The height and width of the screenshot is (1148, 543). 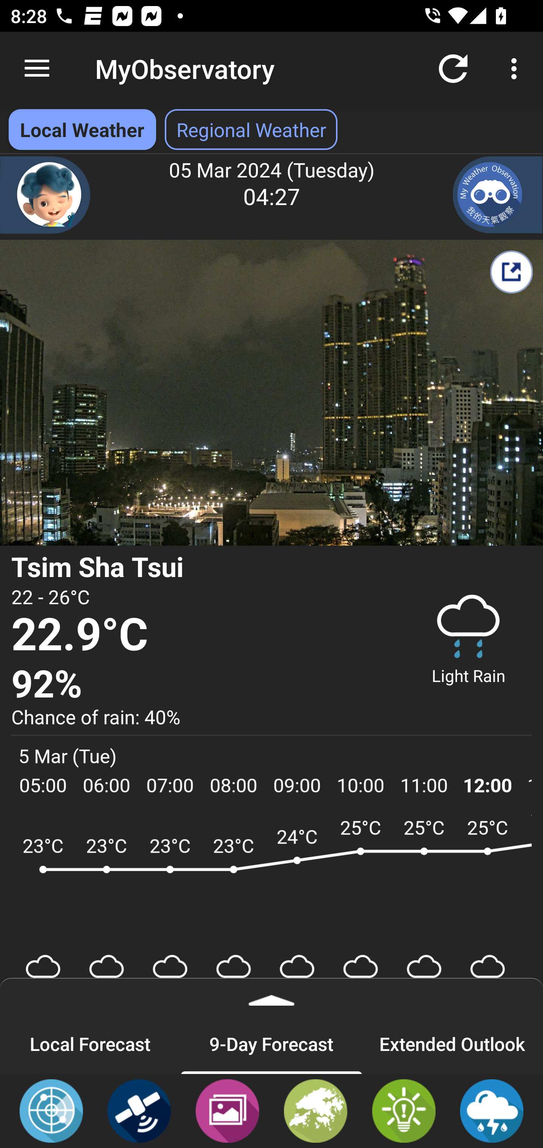 I want to click on Chatbot, so click(x=45, y=195).